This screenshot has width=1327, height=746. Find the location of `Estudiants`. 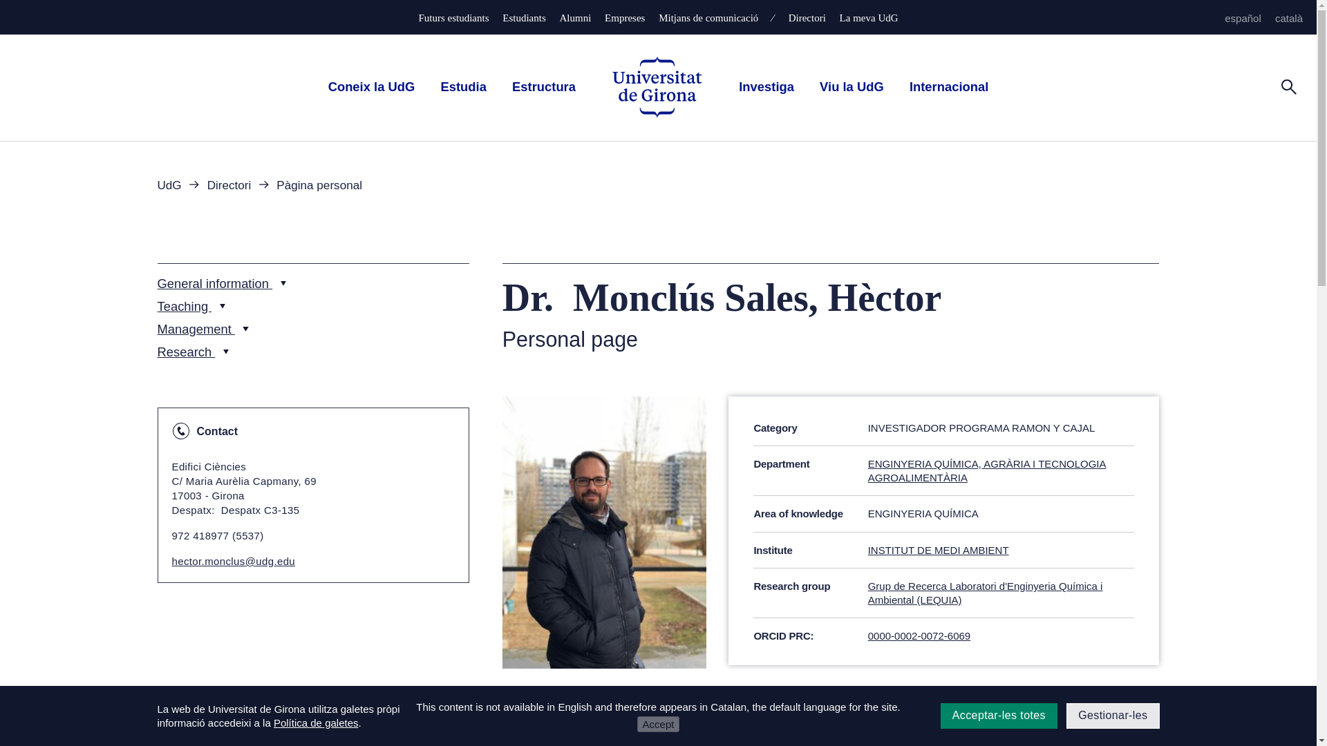

Estudiants is located at coordinates (524, 18).